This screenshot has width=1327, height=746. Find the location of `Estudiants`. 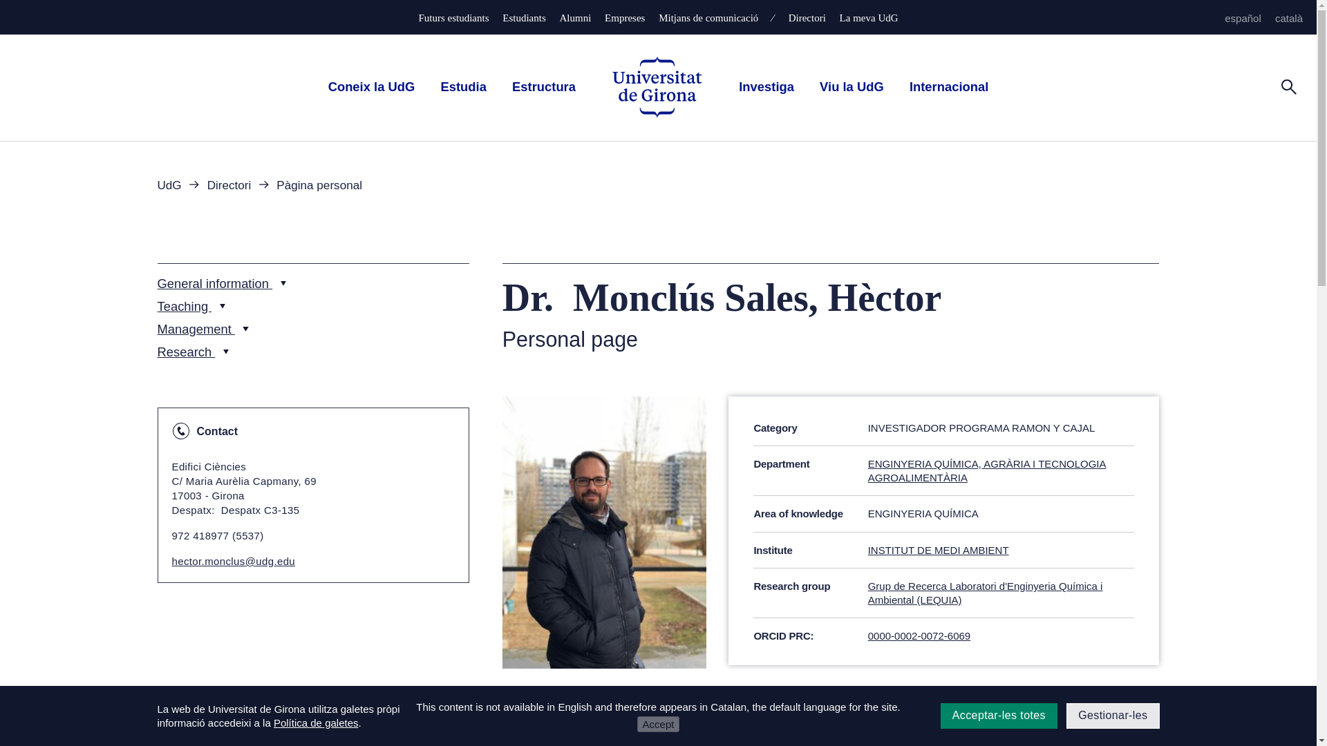

Estudiants is located at coordinates (524, 18).